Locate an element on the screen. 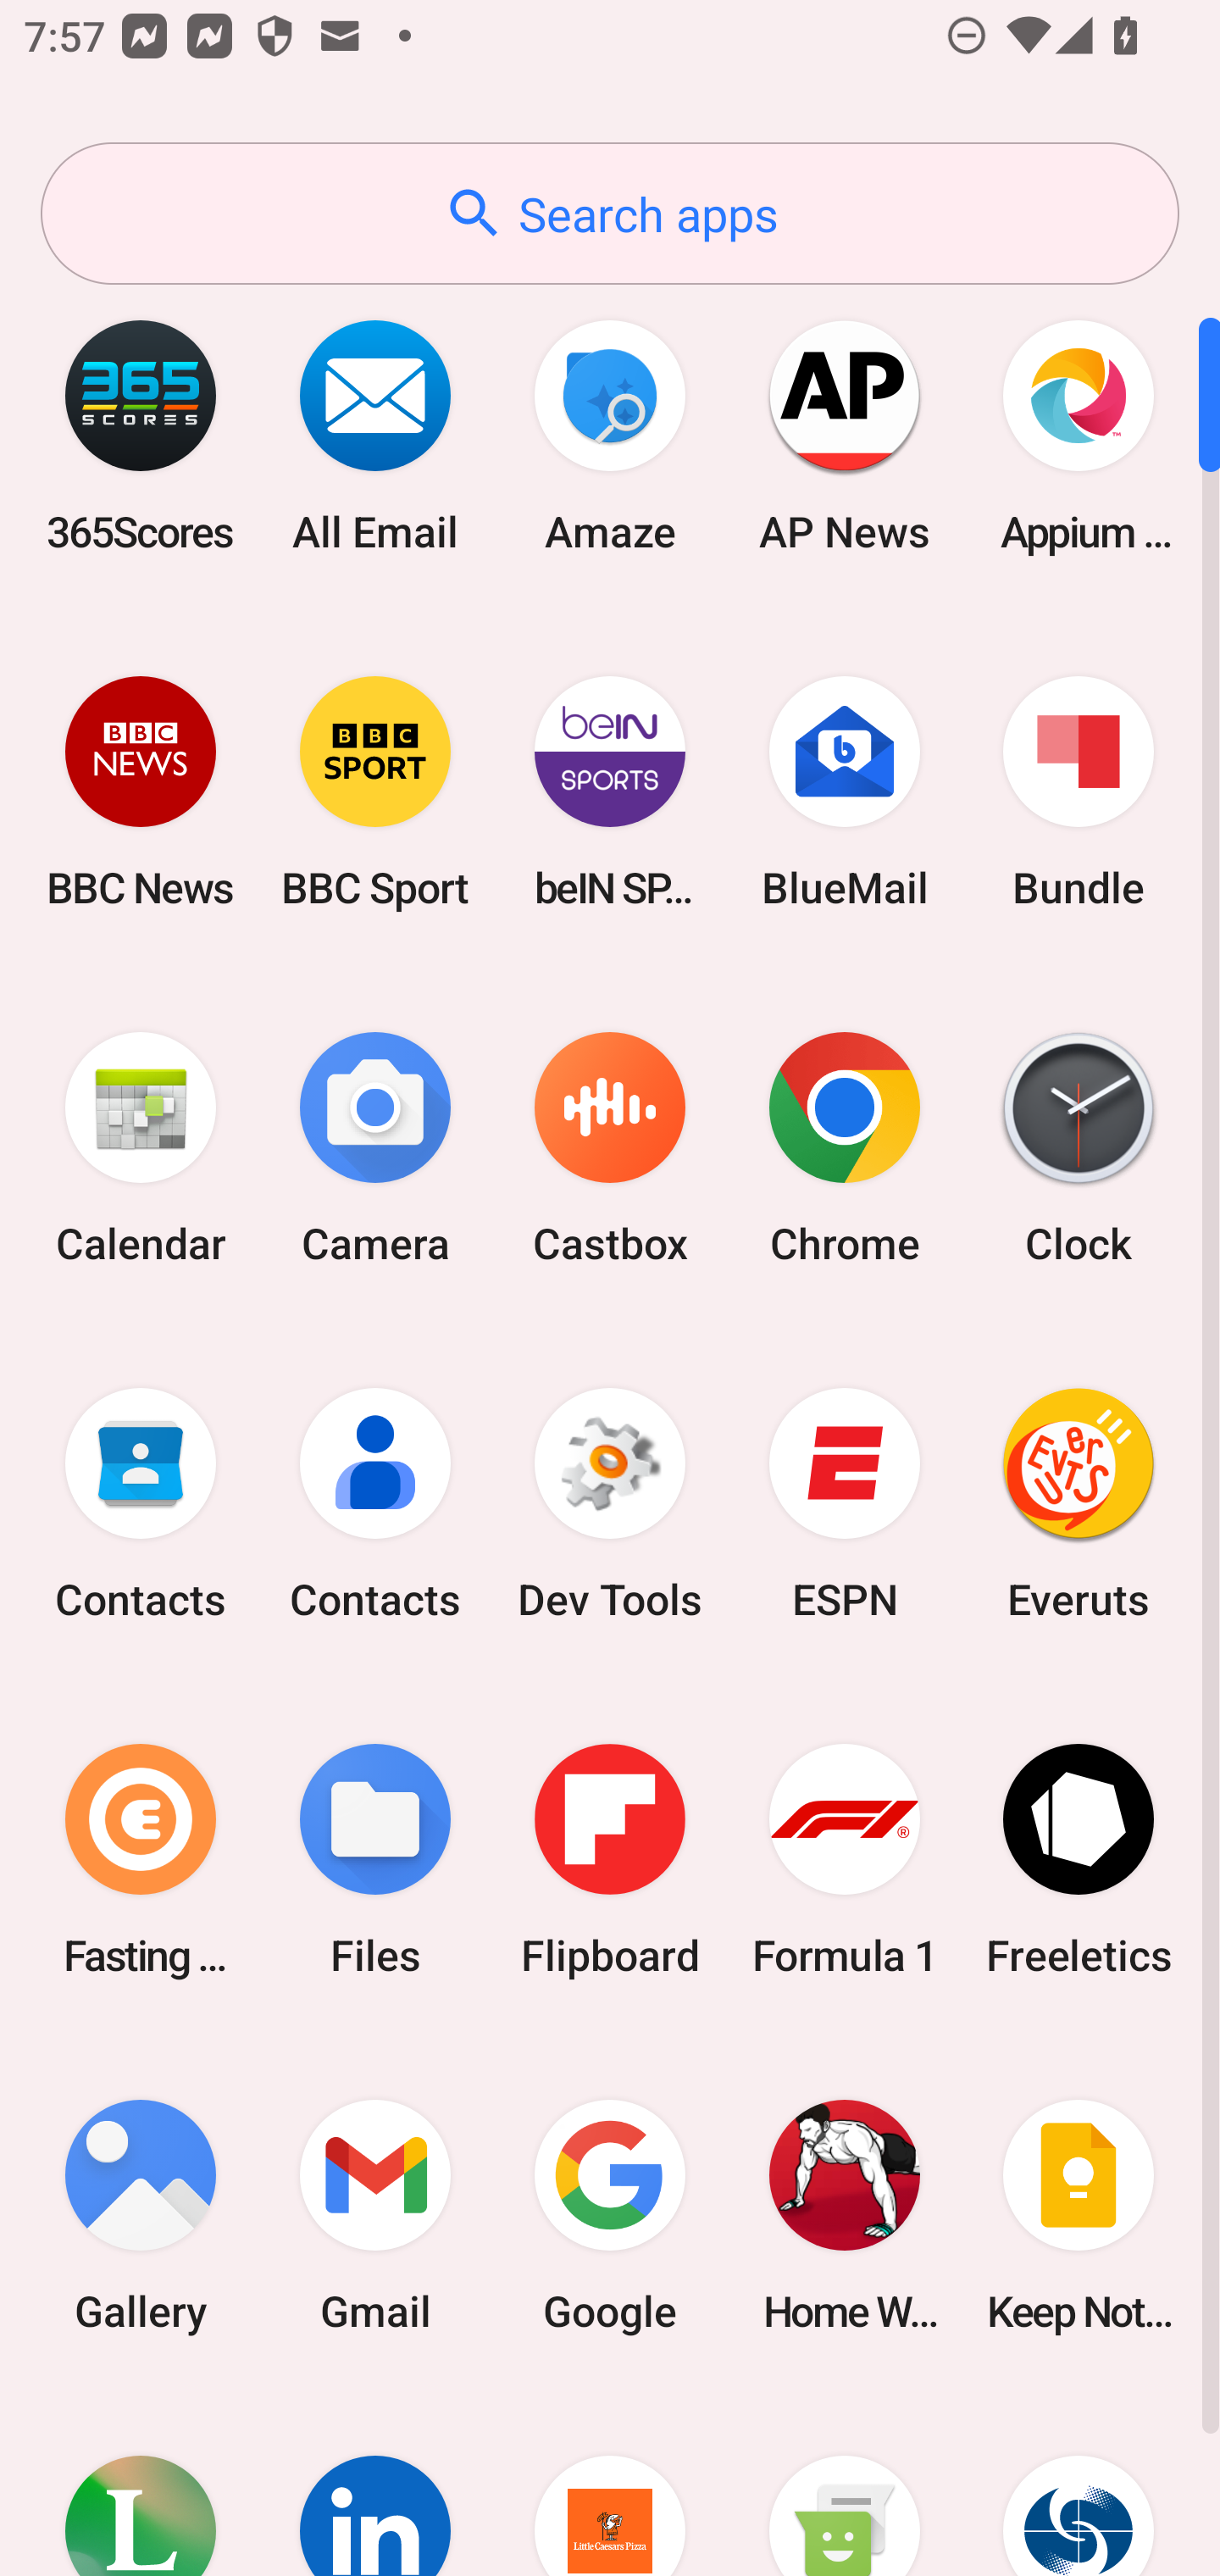  Freeletics is located at coordinates (1079, 1859).